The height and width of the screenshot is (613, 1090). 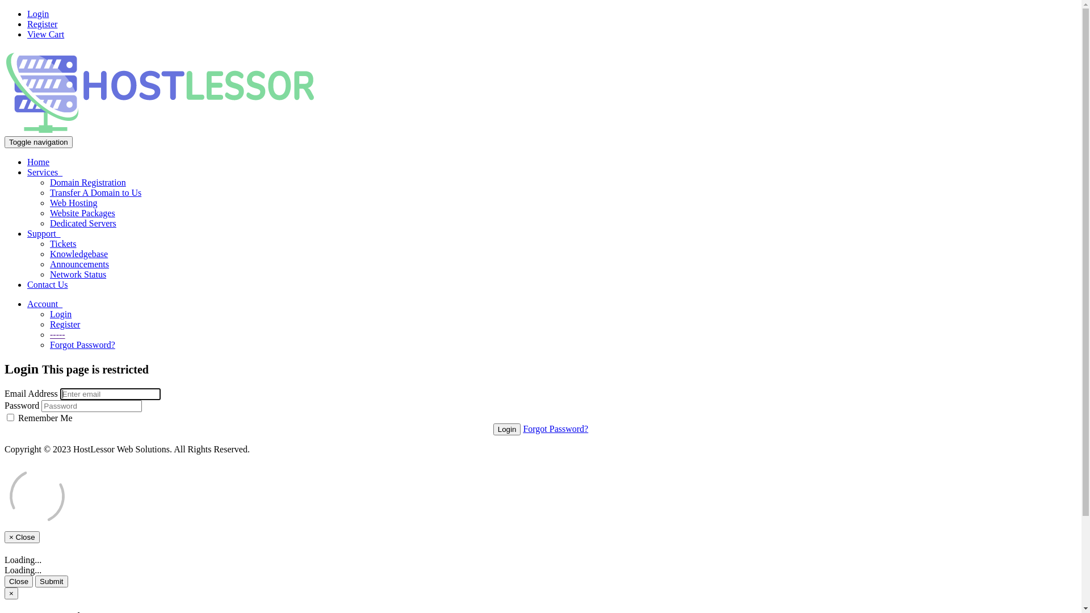 I want to click on Login, so click(x=61, y=314).